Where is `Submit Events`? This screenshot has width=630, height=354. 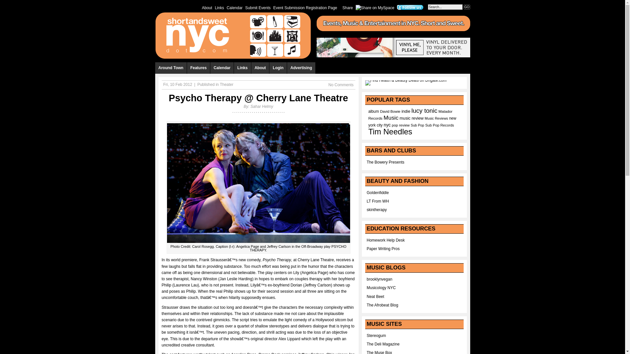 Submit Events is located at coordinates (258, 7).